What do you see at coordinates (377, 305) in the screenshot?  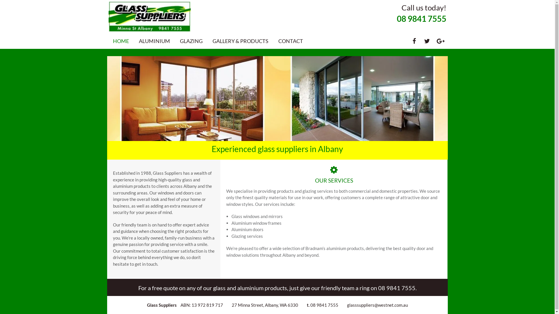 I see `glasssuppliers@westnet.com.au` at bounding box center [377, 305].